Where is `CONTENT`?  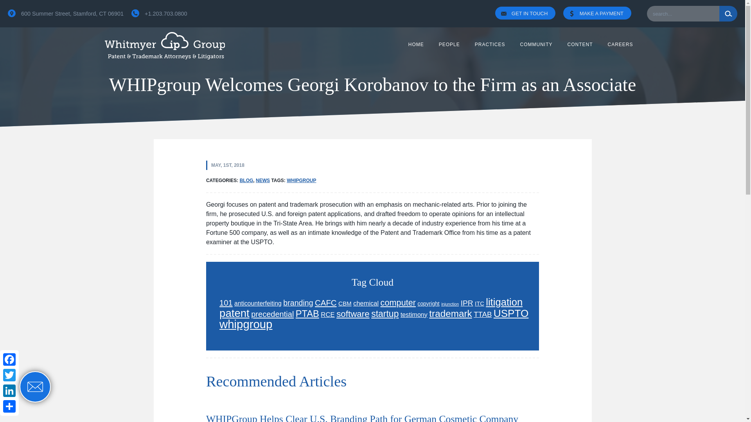
CONTENT is located at coordinates (580, 45).